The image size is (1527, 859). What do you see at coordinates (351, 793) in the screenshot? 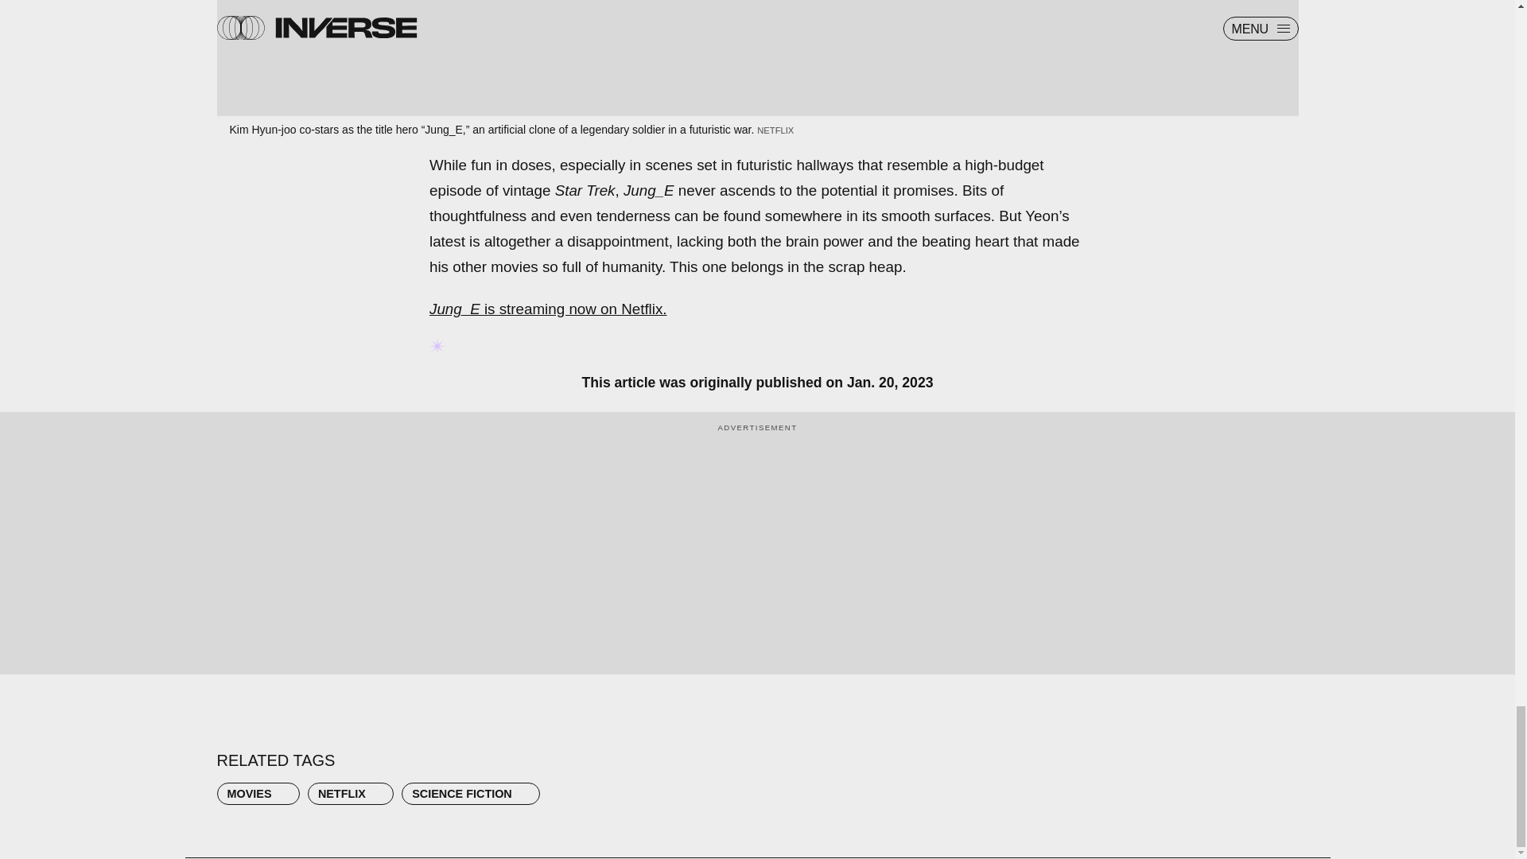
I see `NETFLIX` at bounding box center [351, 793].